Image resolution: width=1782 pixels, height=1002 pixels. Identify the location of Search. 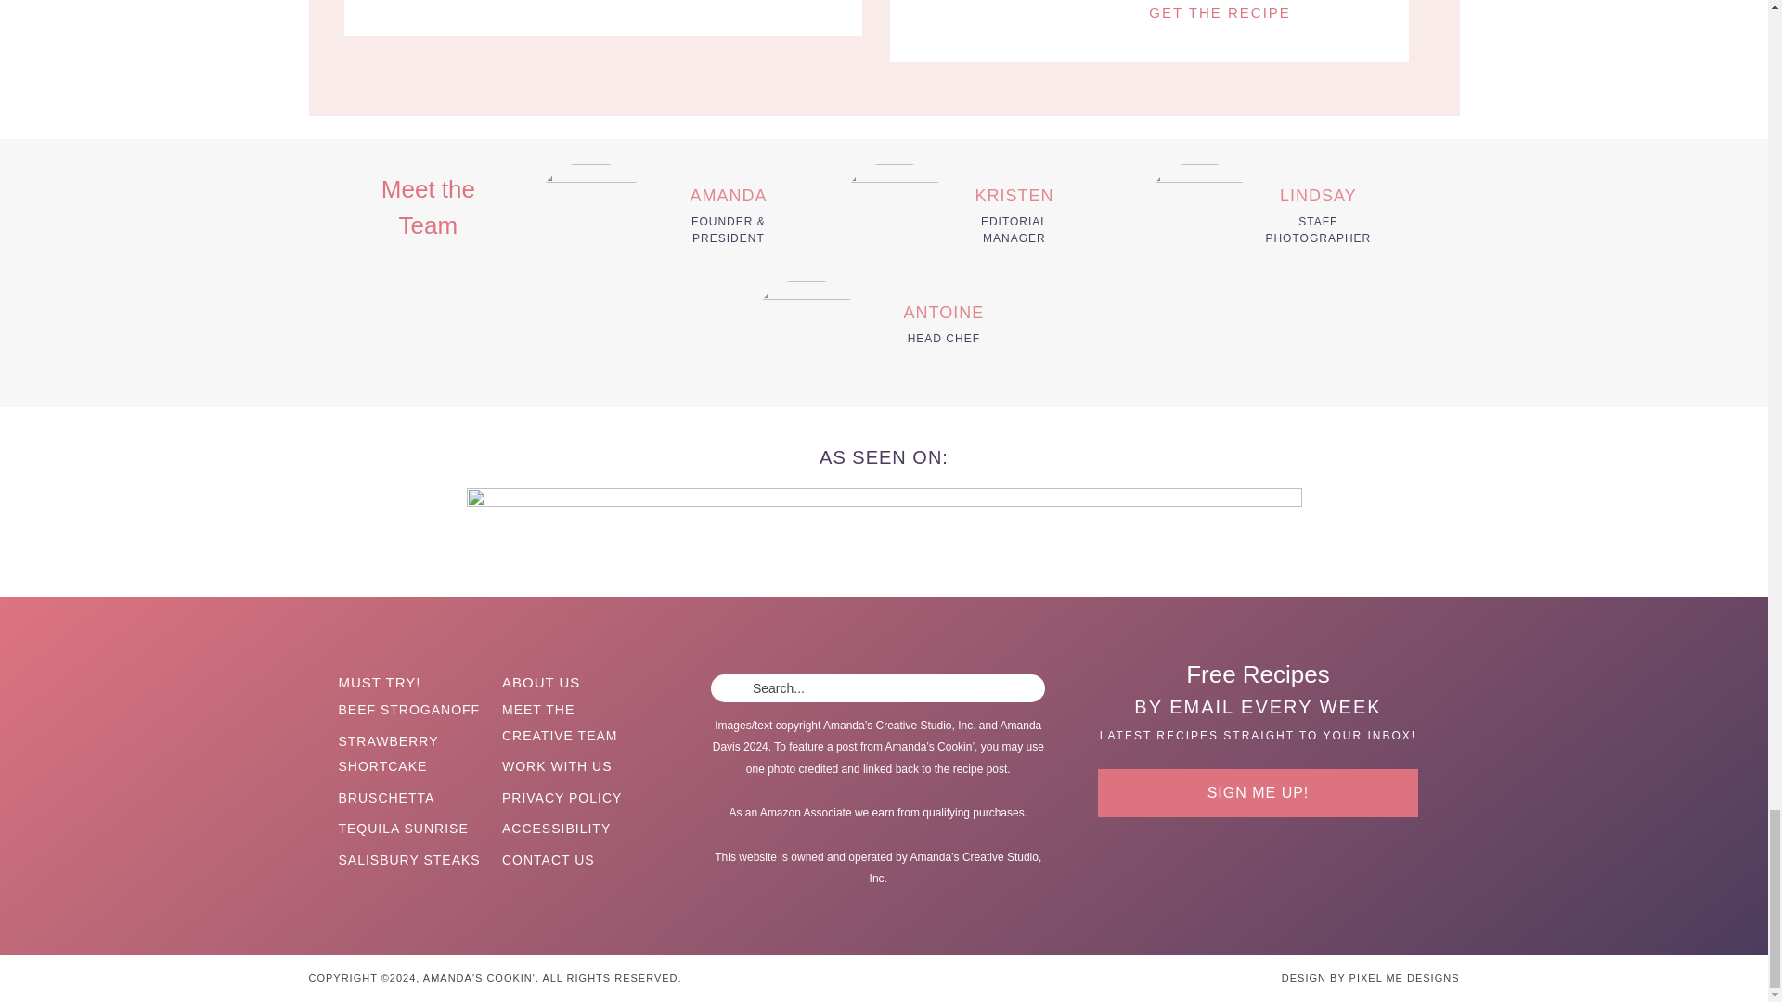
(1023, 690).